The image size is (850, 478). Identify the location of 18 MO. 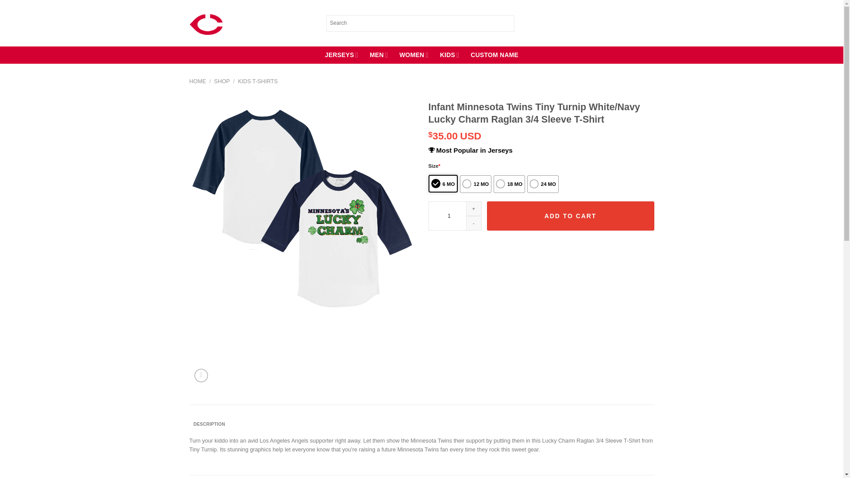
(509, 184).